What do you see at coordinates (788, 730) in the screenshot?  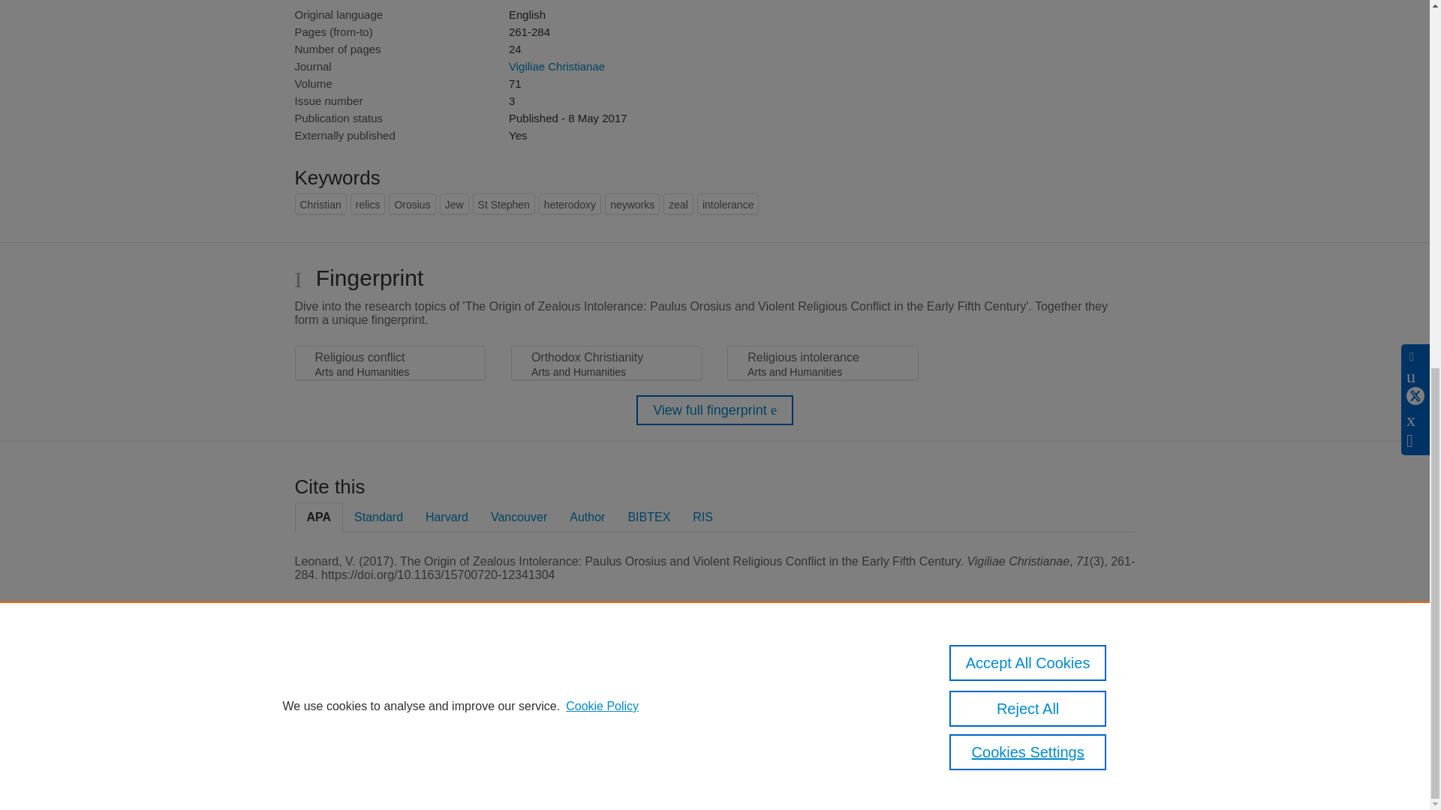 I see `use of cookies` at bounding box center [788, 730].